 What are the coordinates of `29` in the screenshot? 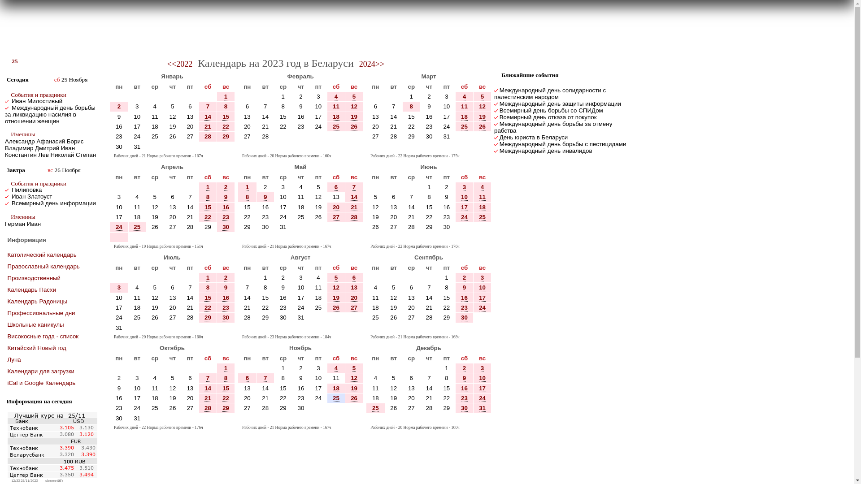 It's located at (447, 317).